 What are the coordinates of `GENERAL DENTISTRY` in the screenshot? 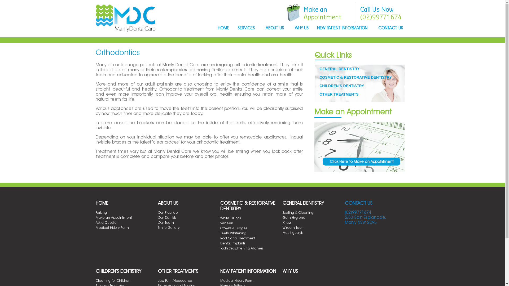 It's located at (303, 203).